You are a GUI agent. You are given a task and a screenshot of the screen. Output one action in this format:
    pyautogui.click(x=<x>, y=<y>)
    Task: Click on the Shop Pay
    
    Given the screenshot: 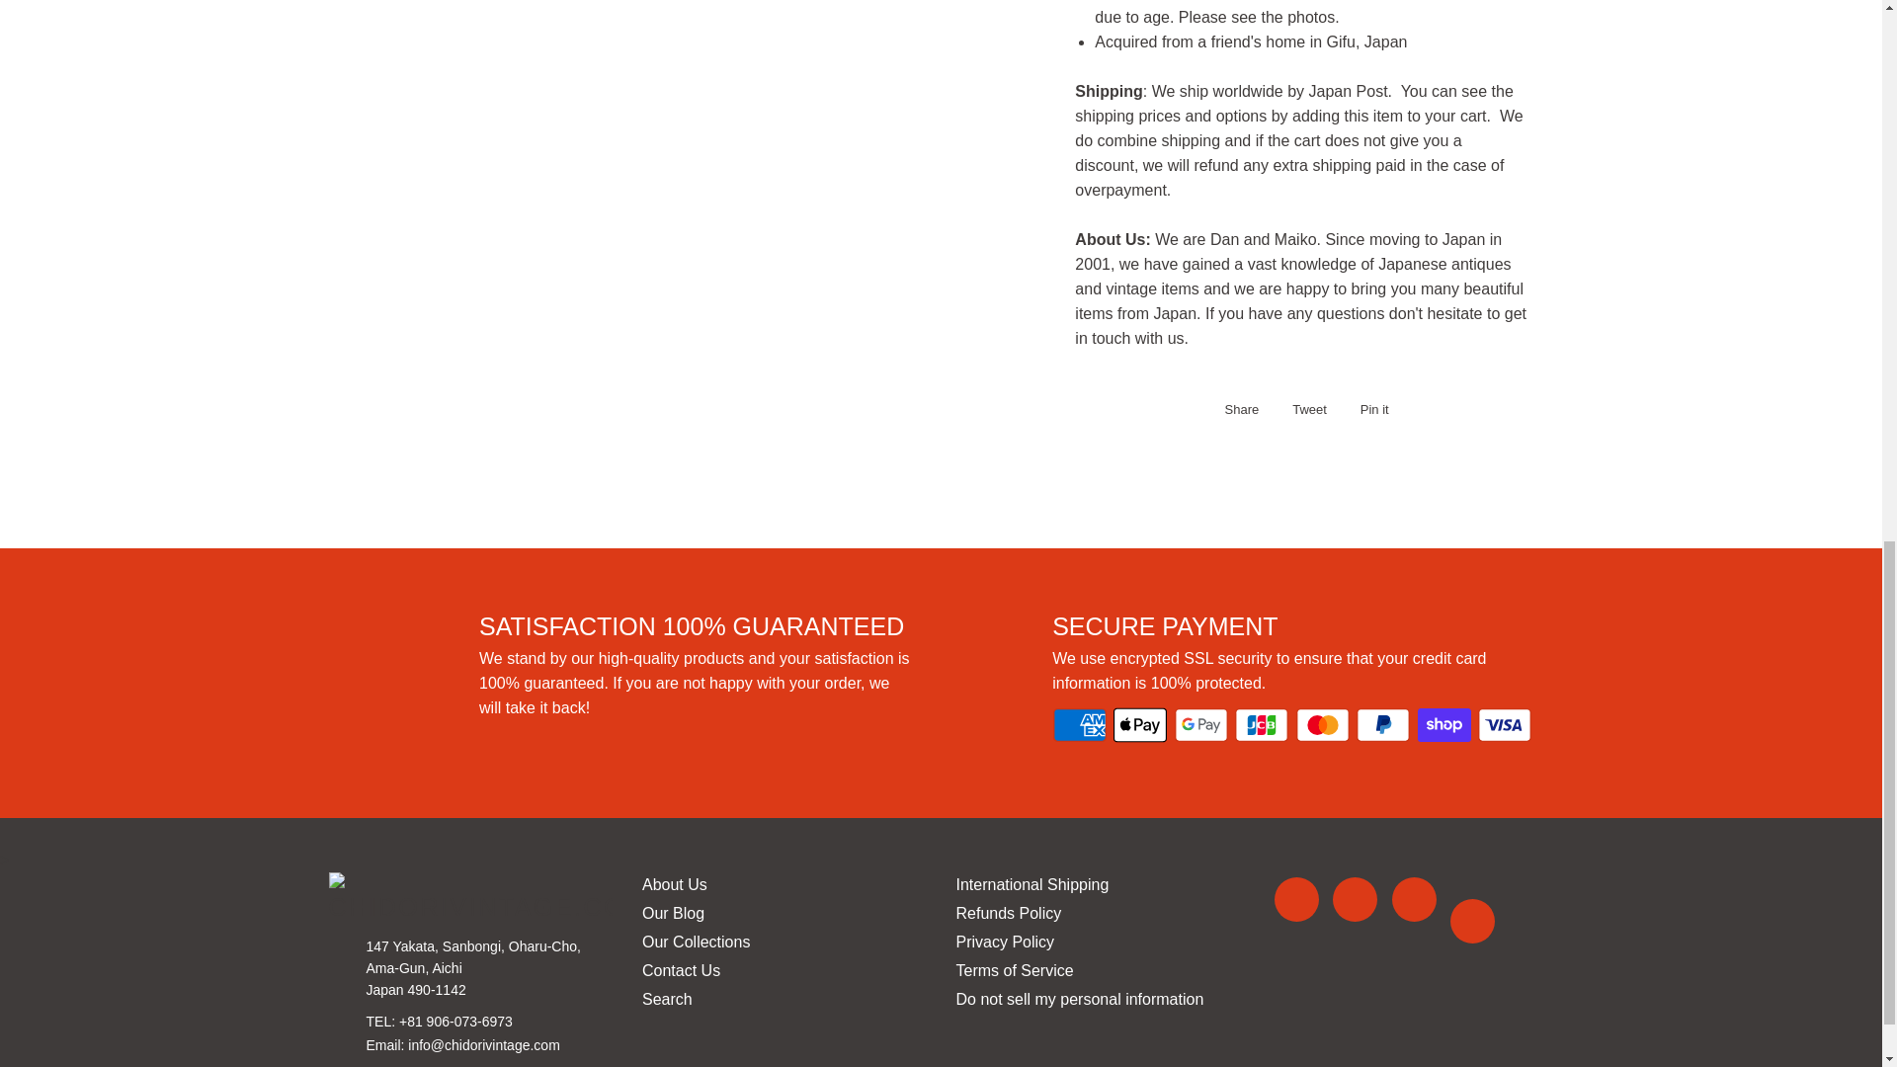 What is the action you would take?
    pyautogui.click(x=1444, y=724)
    